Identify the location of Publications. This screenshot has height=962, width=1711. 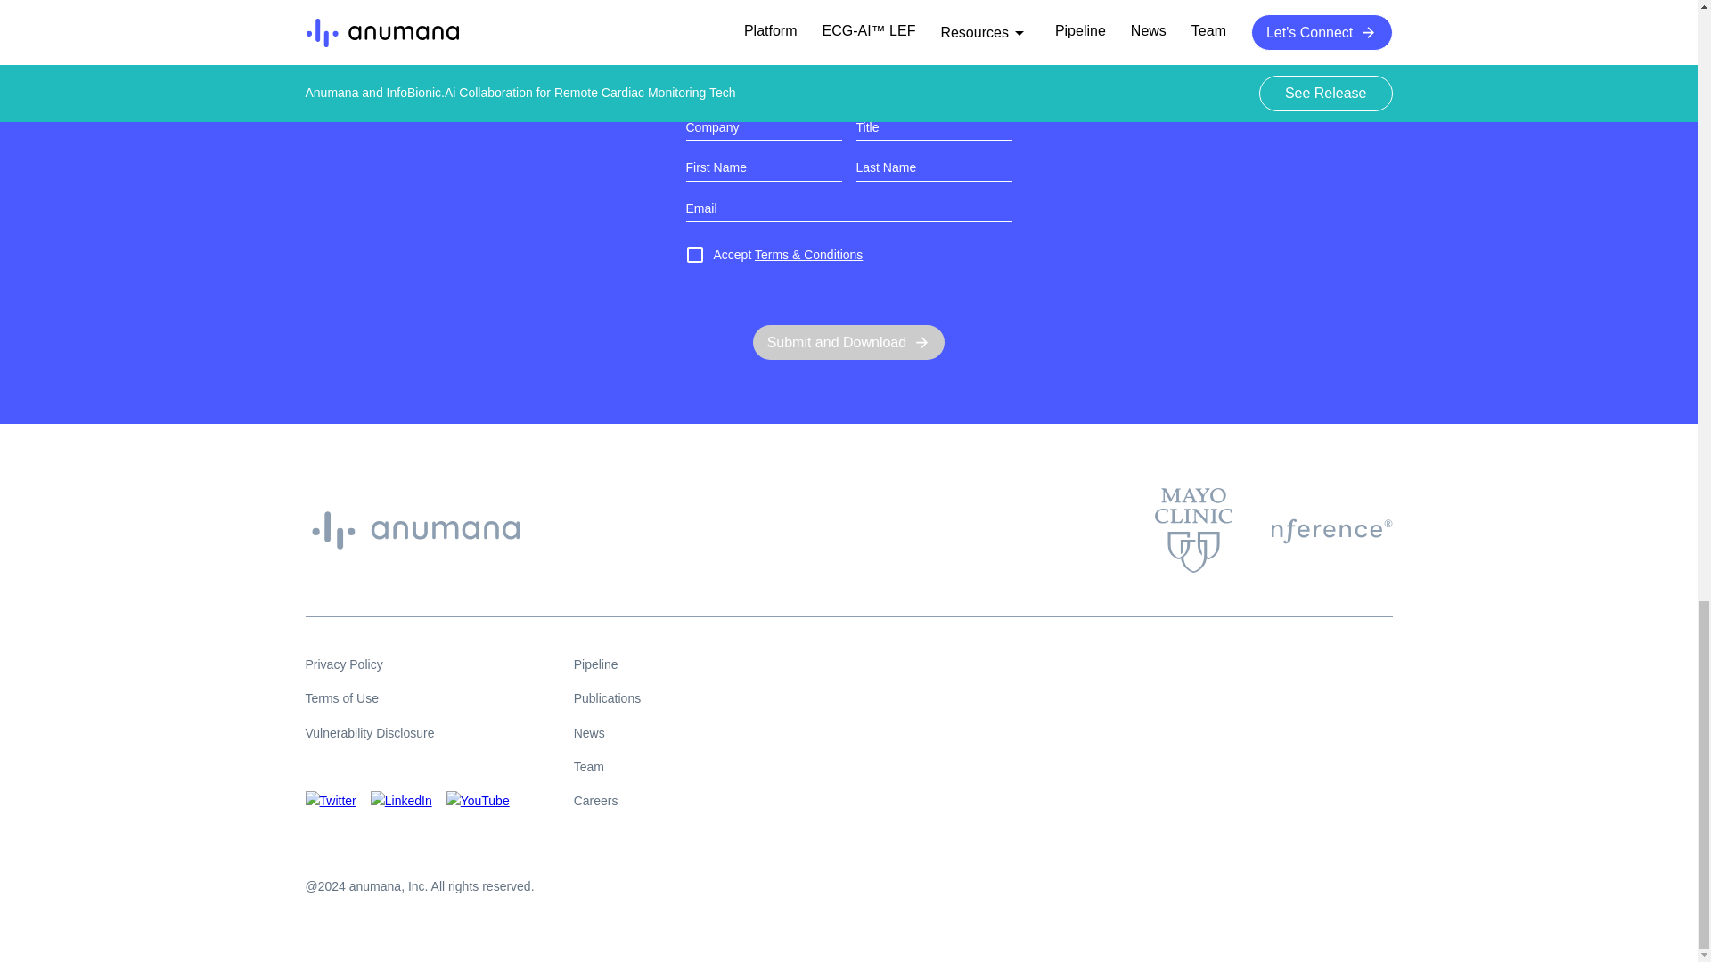
(608, 698).